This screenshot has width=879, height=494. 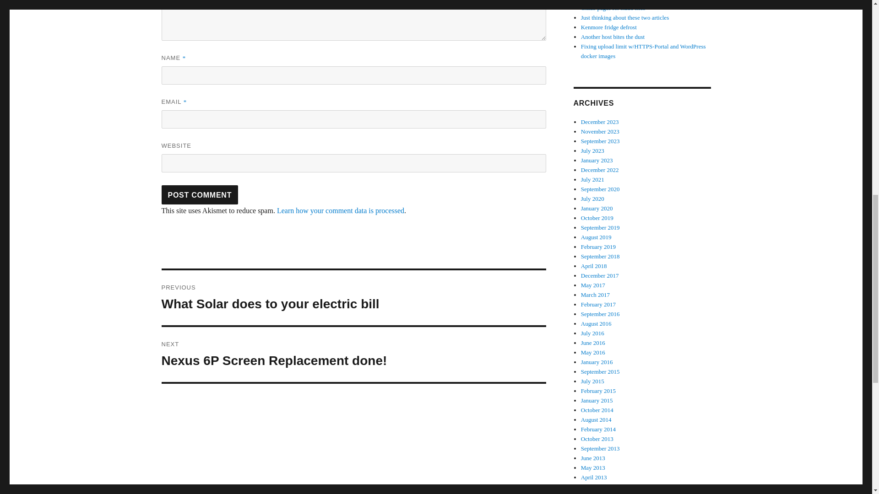 I want to click on Post Comment, so click(x=200, y=195).